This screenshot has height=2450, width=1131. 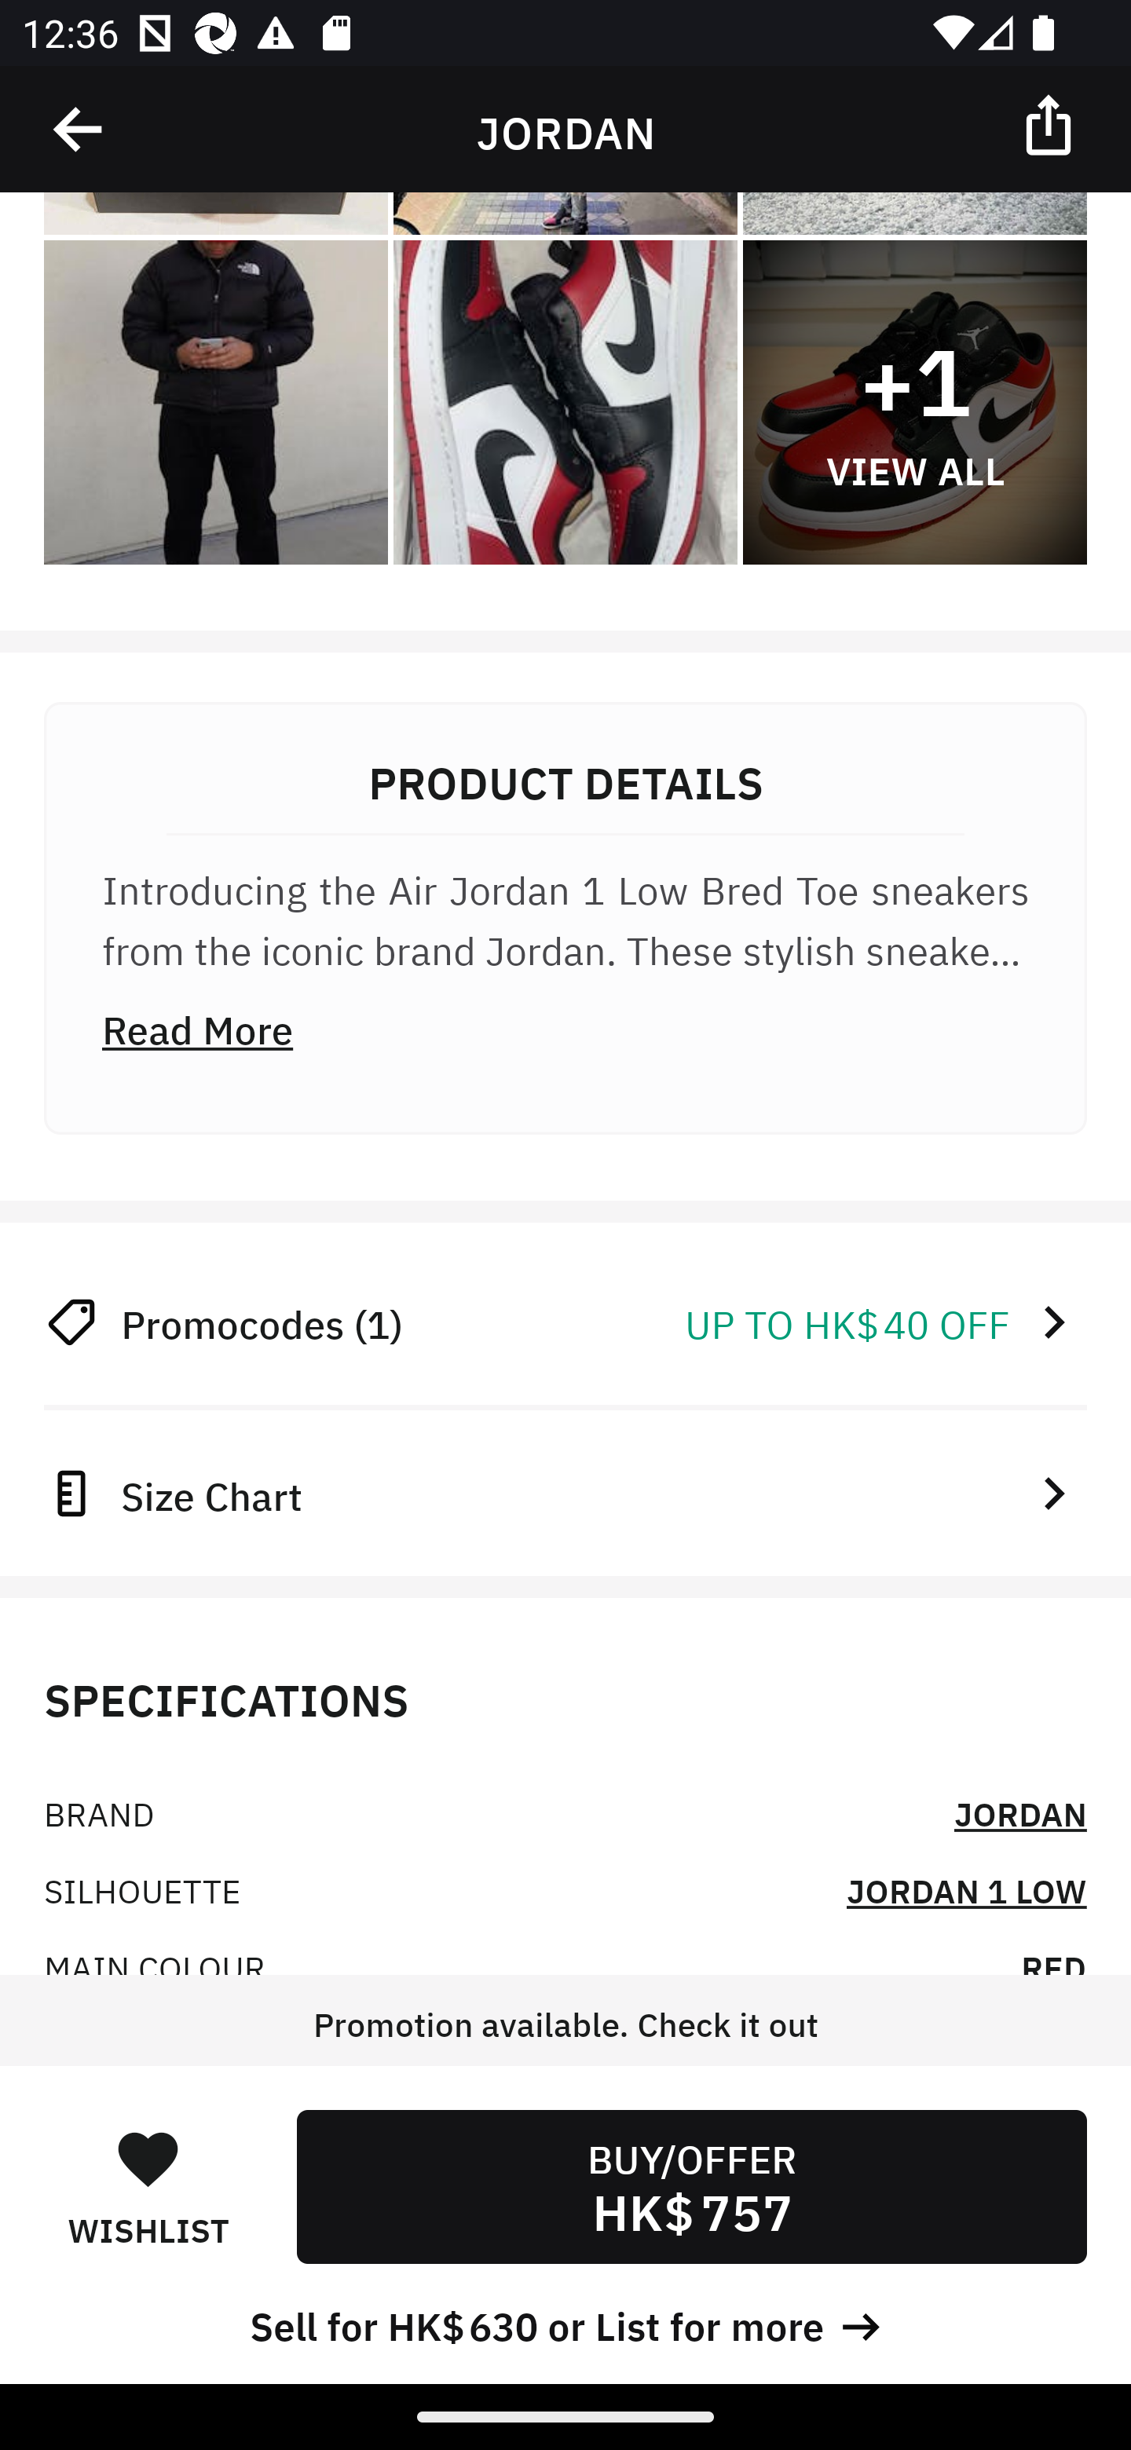 I want to click on JORDAN 1 LOW, so click(x=966, y=1889).